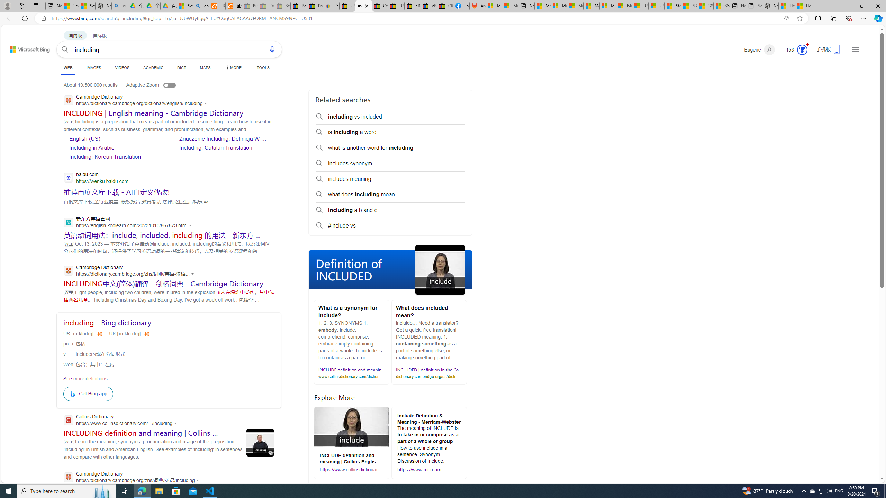 This screenshot has width=886, height=498. What do you see at coordinates (390, 148) in the screenshot?
I see `what is another word for including` at bounding box center [390, 148].